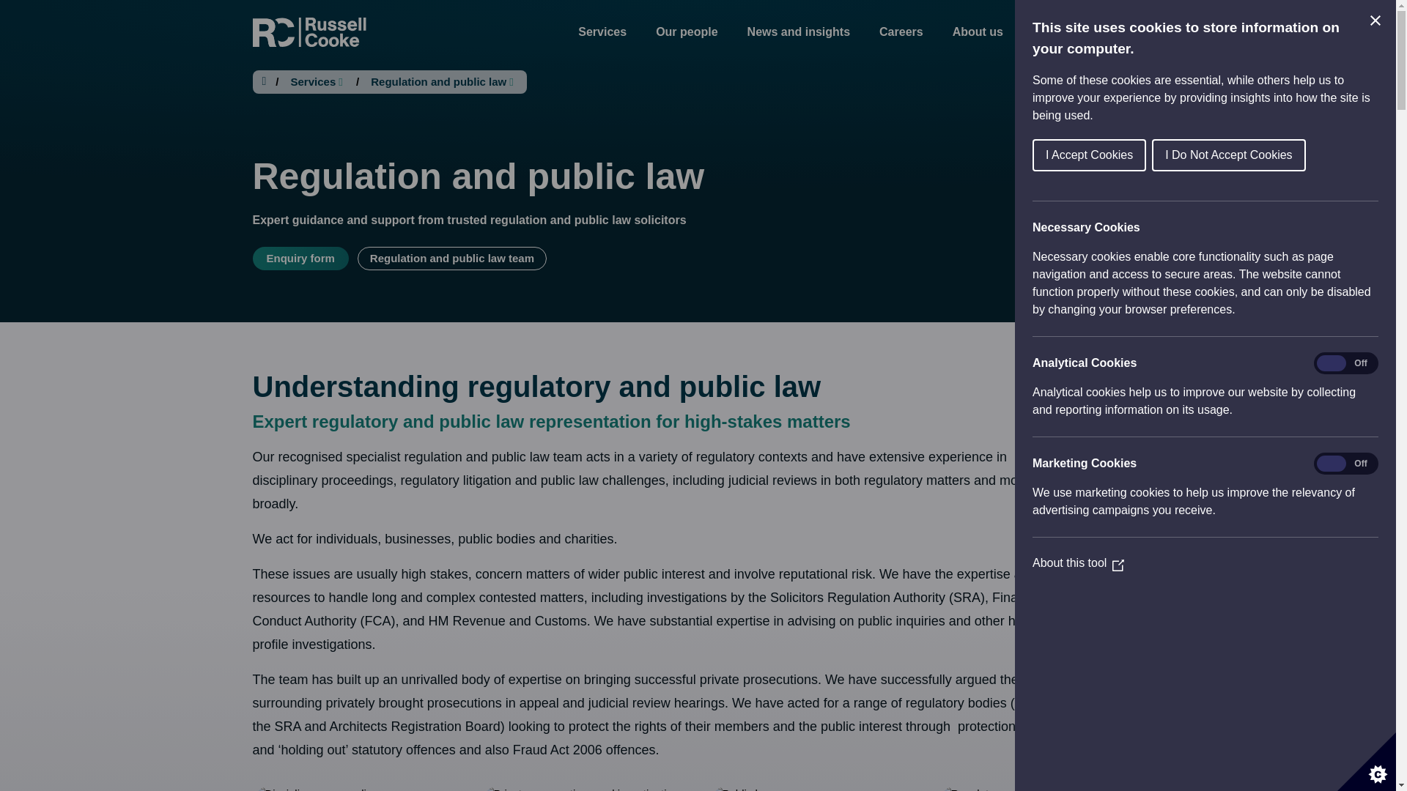 The width and height of the screenshot is (1407, 791). I want to click on Services, so click(602, 31).